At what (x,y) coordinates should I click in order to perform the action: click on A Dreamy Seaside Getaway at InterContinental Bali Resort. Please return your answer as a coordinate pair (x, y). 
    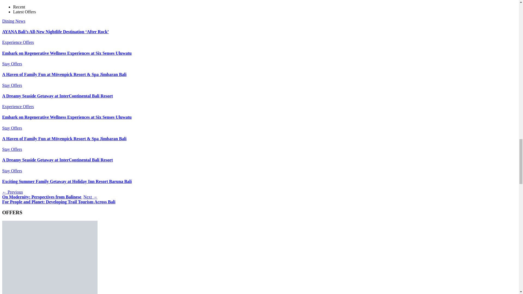
    Looking at the image, I should click on (57, 160).